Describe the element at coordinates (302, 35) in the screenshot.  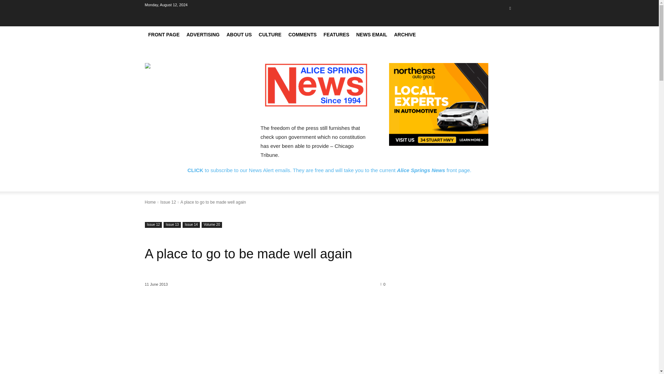
I see `COMMENTS` at that location.